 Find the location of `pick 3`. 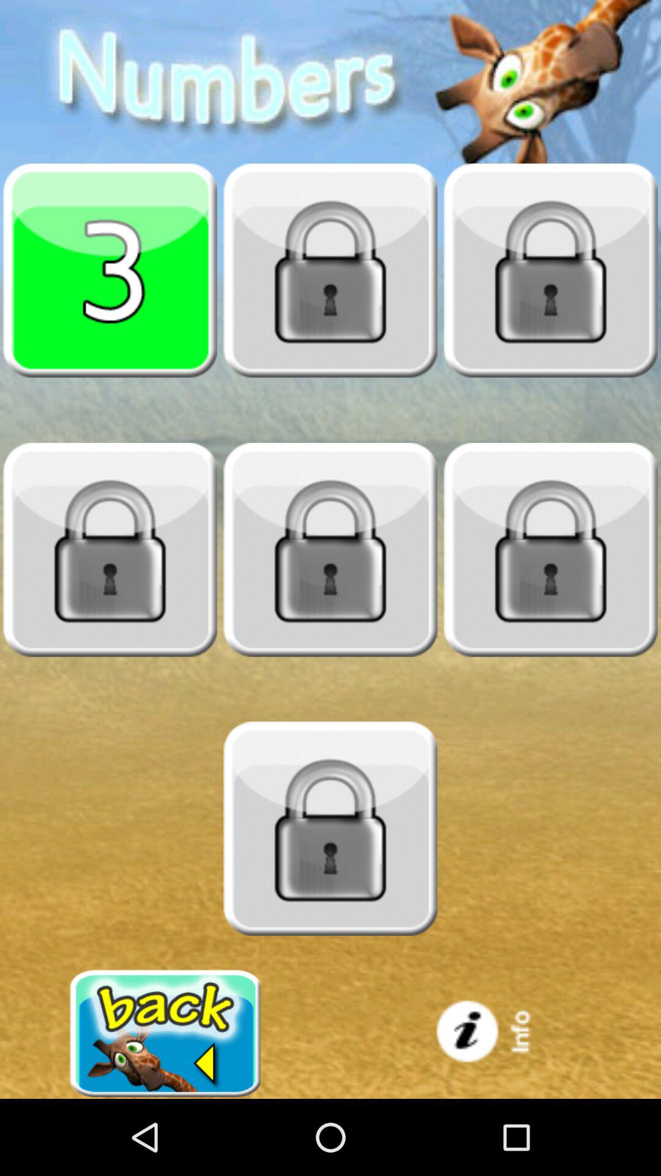

pick 3 is located at coordinates (110, 270).